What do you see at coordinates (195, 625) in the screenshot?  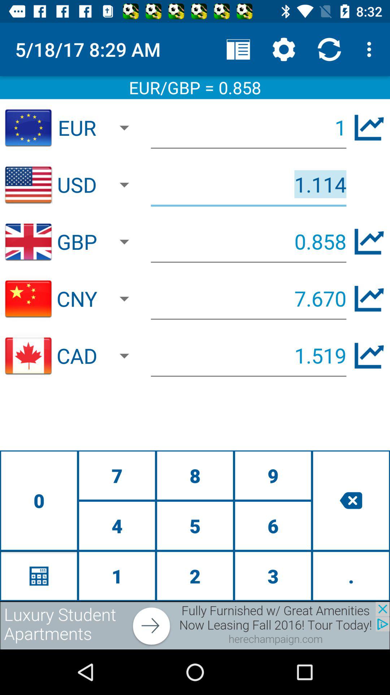 I see `go to advertisement` at bounding box center [195, 625].